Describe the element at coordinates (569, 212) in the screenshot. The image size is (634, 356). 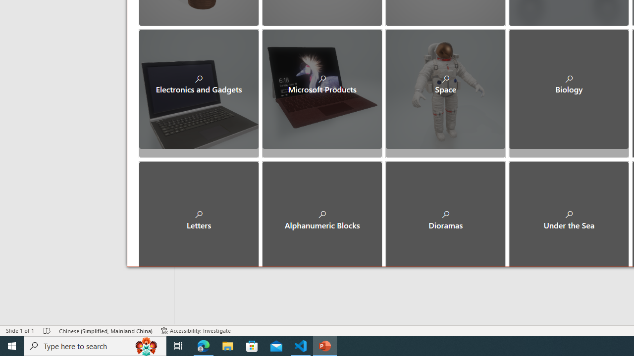
I see `Under the Sea` at that location.